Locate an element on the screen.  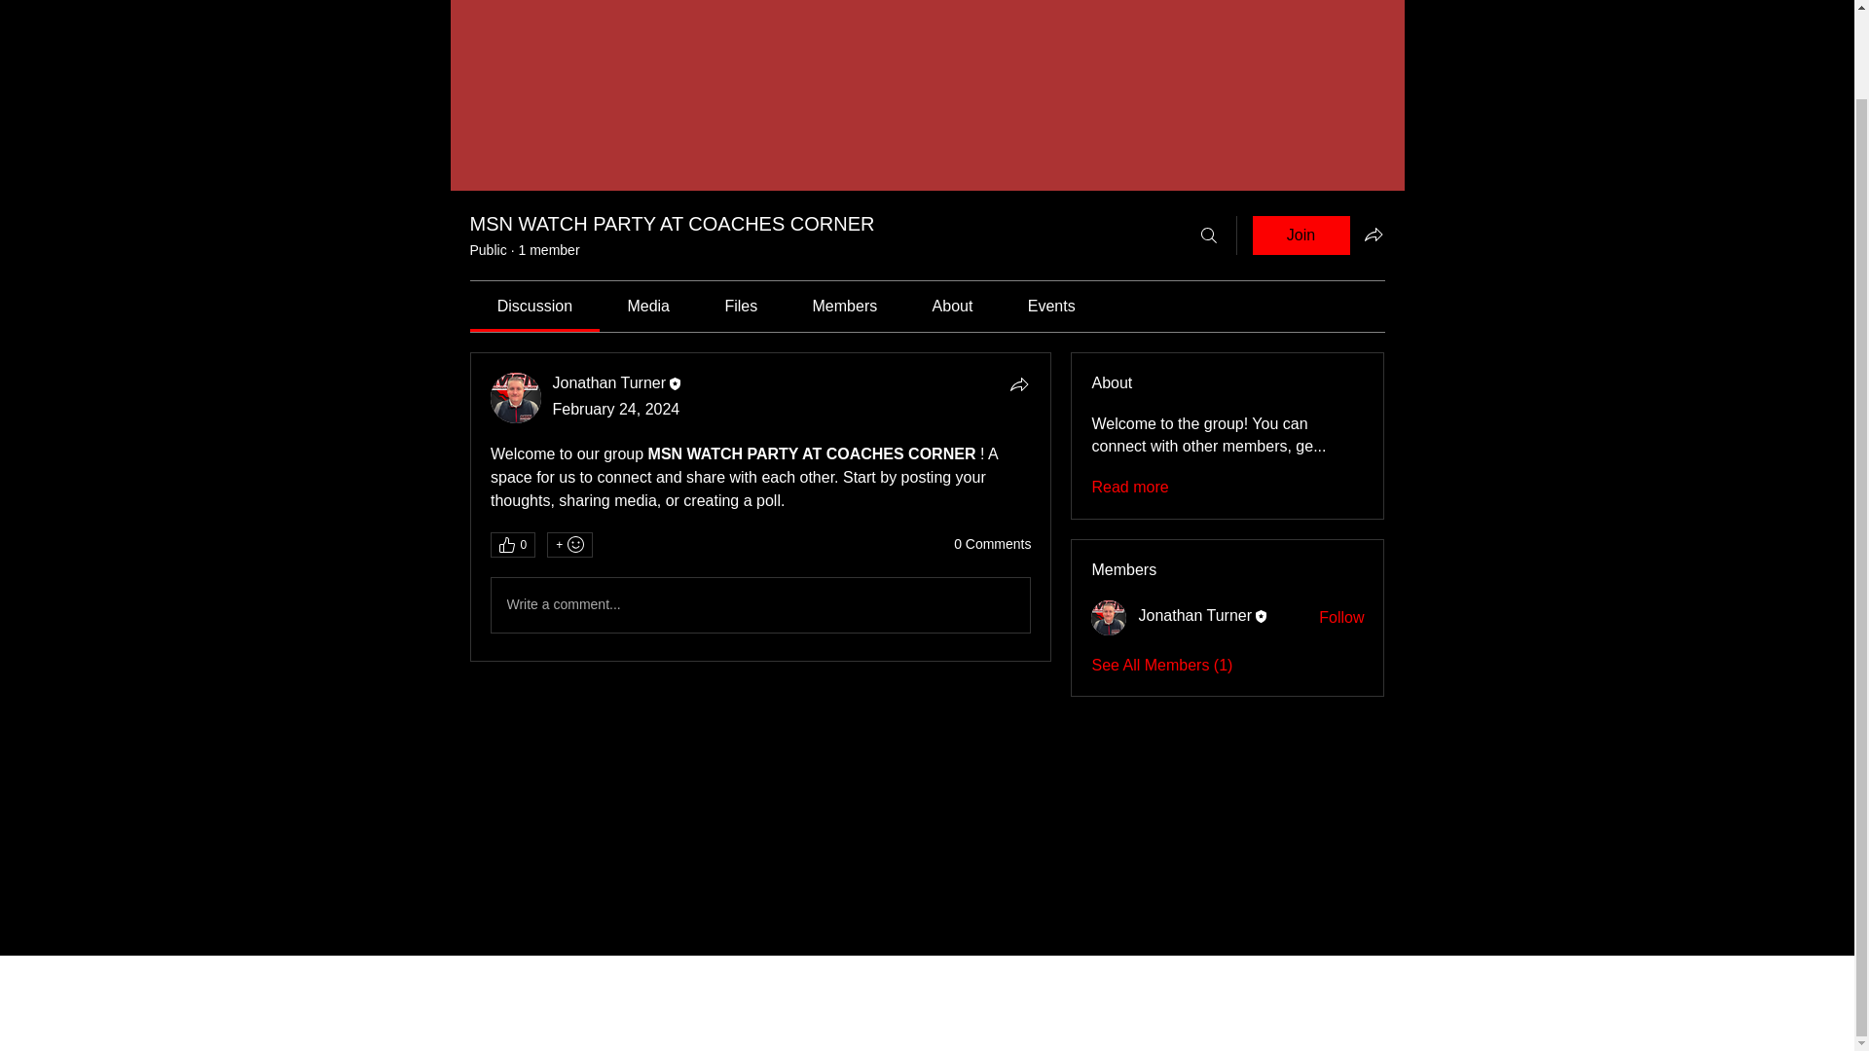
Jonathan Turner is located at coordinates (609, 381).